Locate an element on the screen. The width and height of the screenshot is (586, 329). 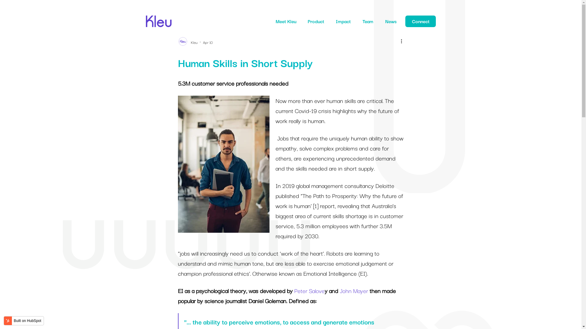
Kleu is located at coordinates (194, 42).